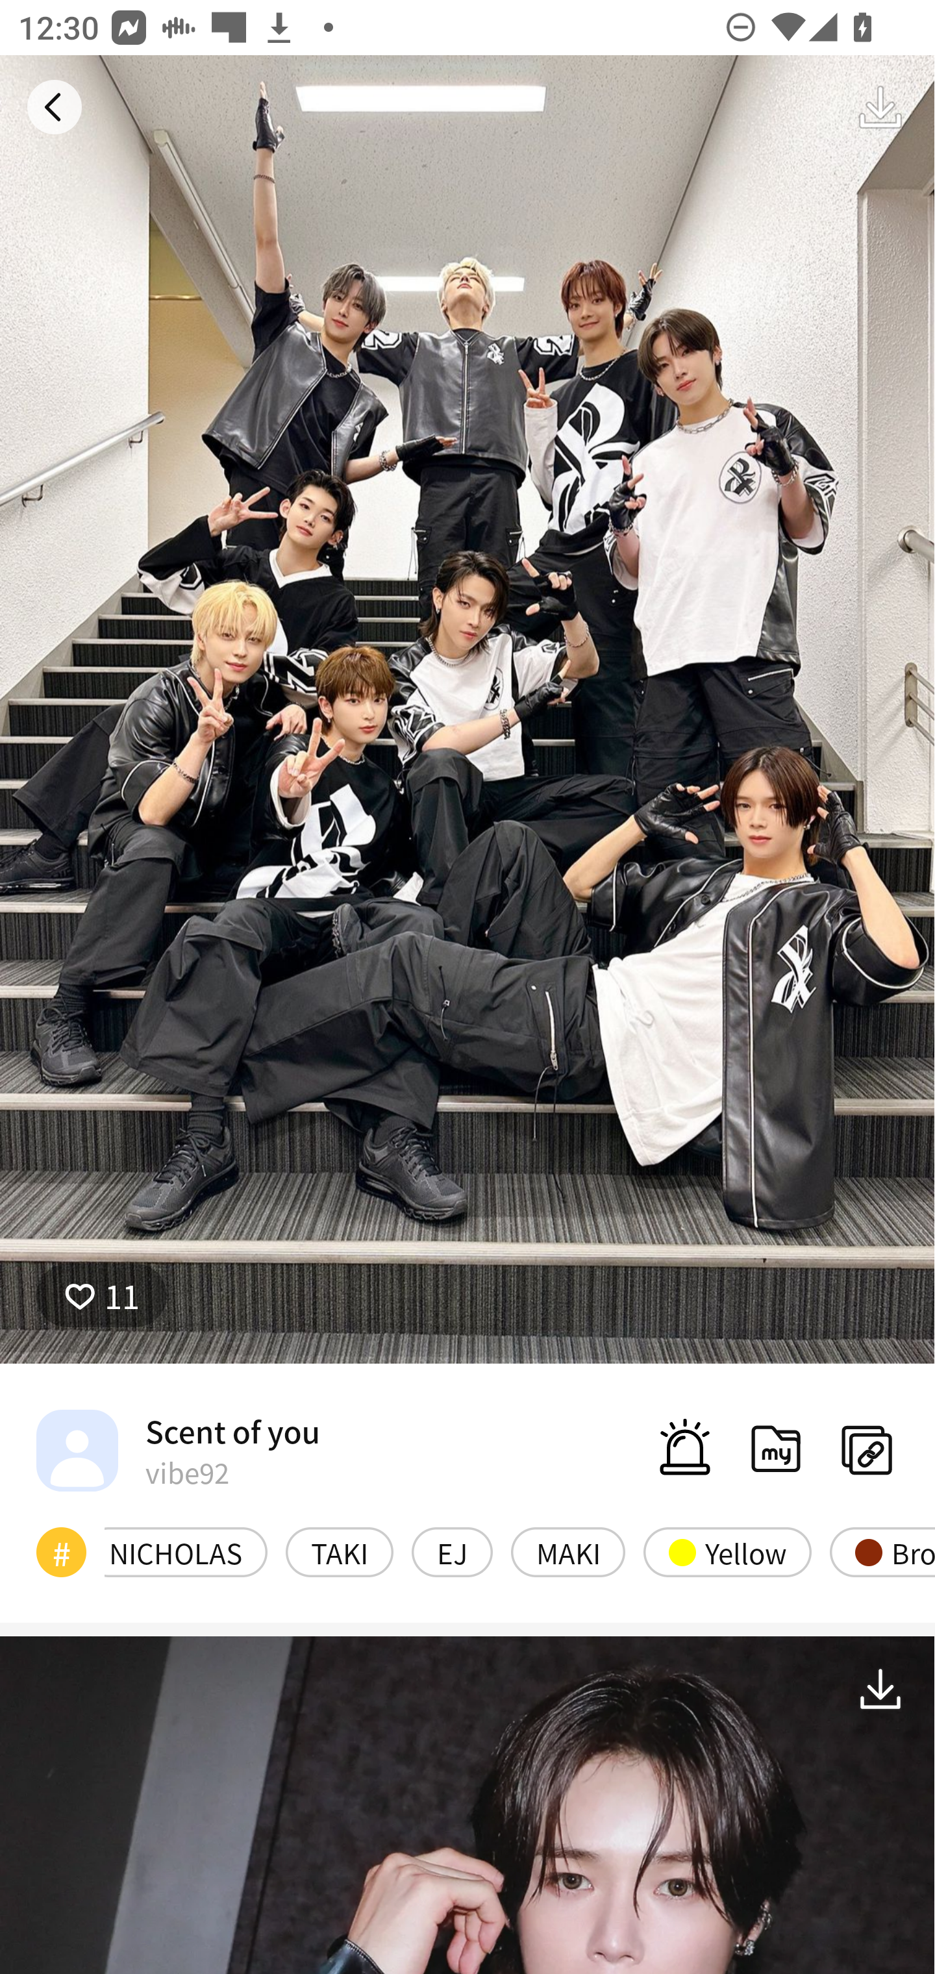 This screenshot has width=935, height=1974. I want to click on Brown, so click(882, 1552).